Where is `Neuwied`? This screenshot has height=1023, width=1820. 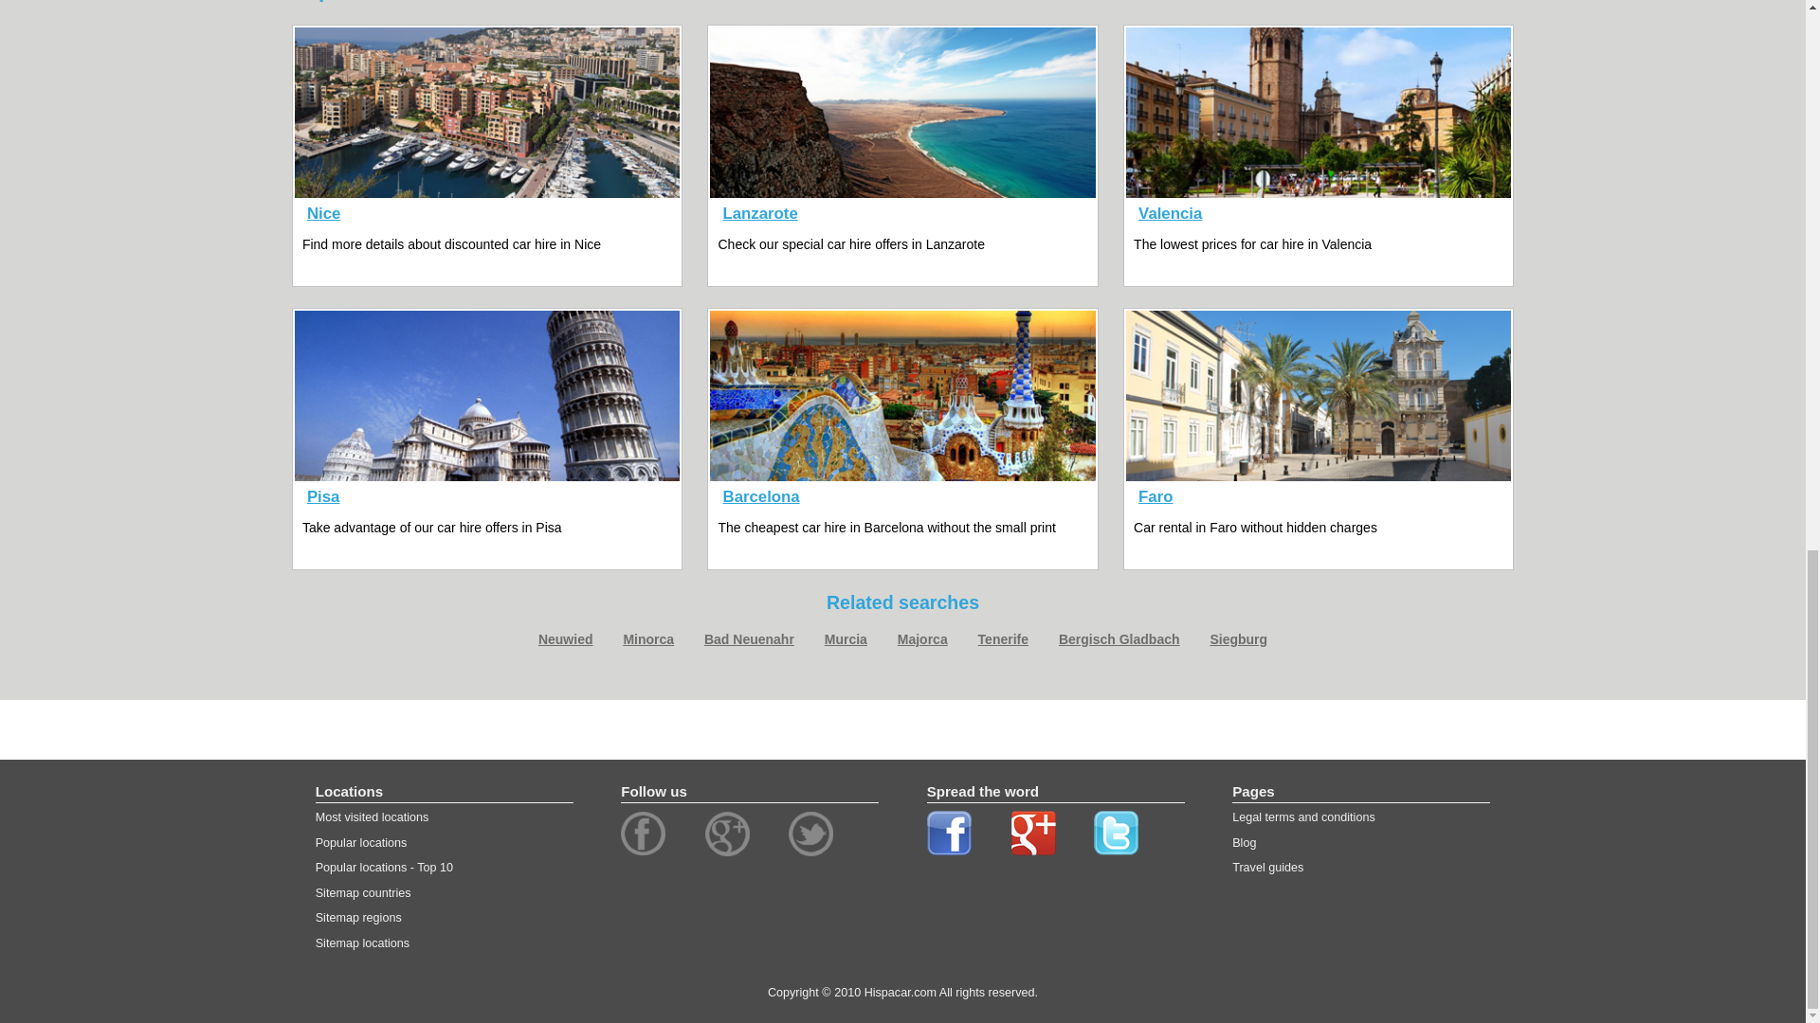
Neuwied is located at coordinates (565, 638).